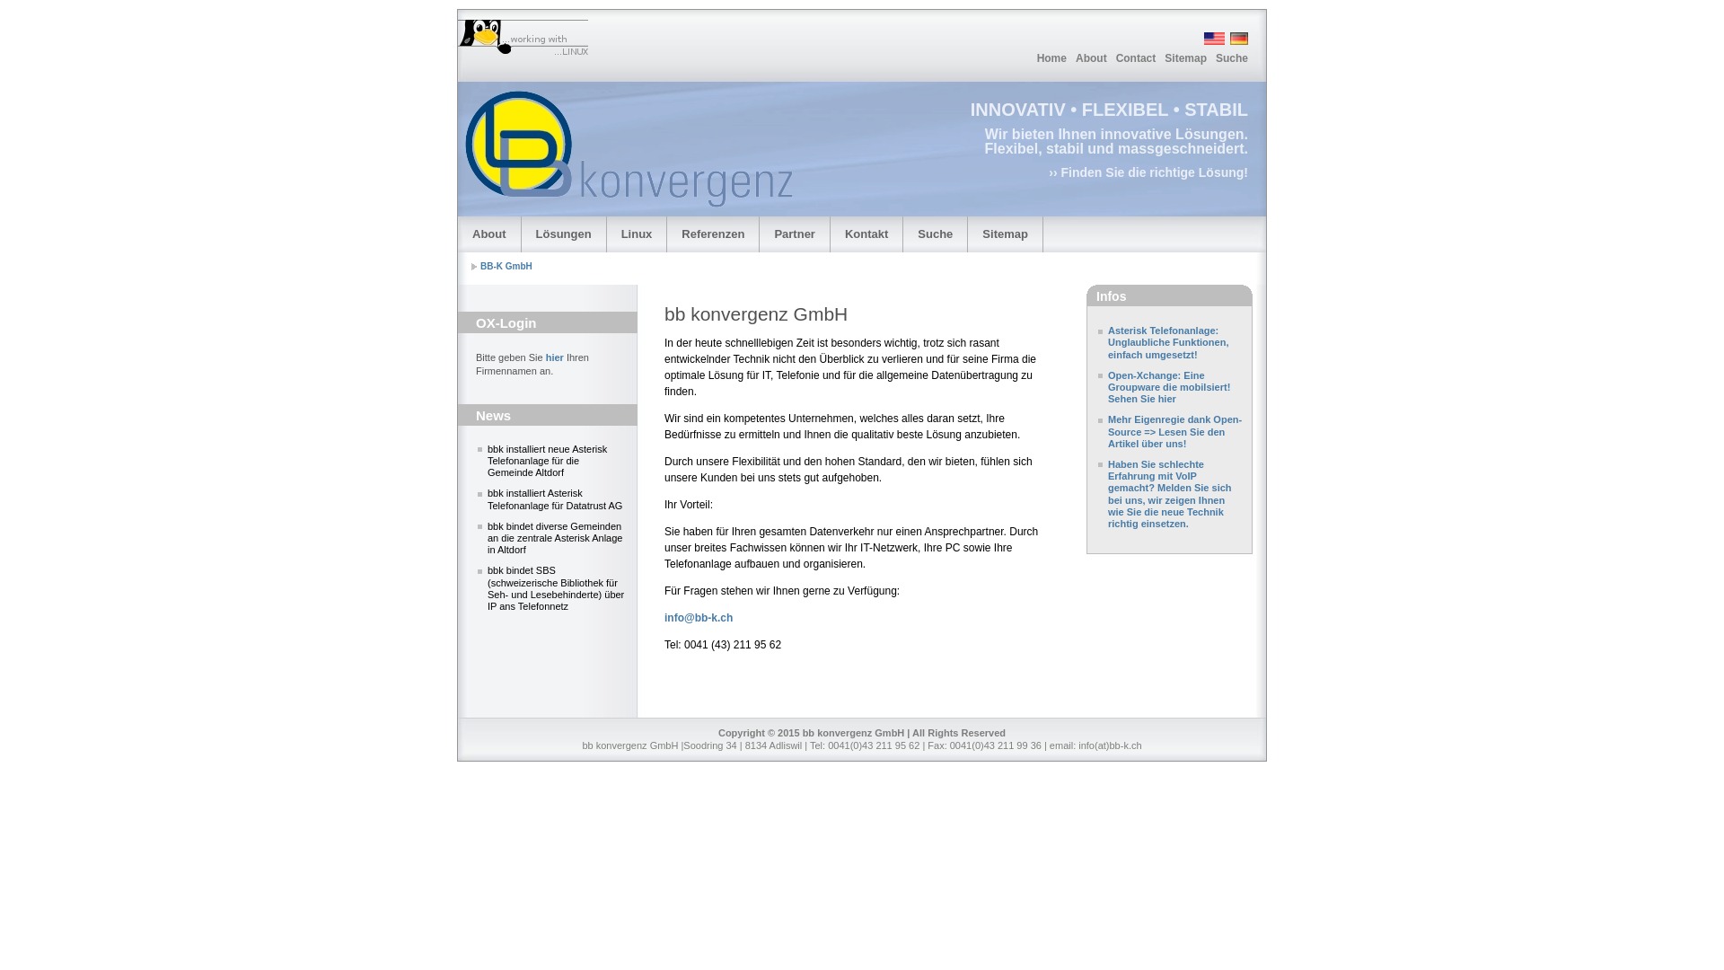 This screenshot has height=970, width=1724. Describe the element at coordinates (1185, 58) in the screenshot. I see `Sitemap` at that location.